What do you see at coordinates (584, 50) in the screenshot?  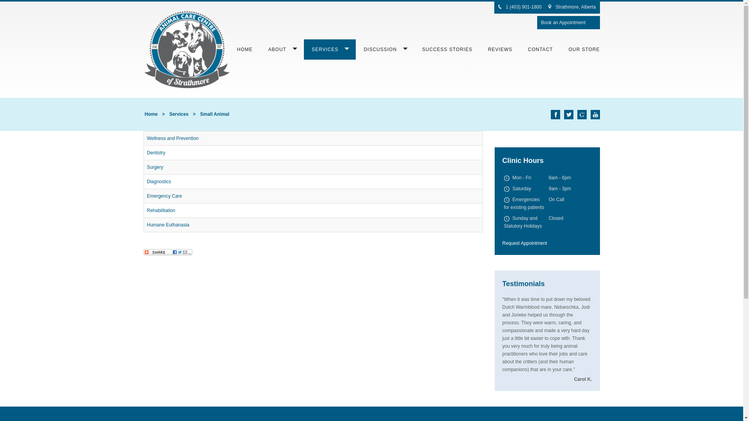 I see `OUR STORE` at bounding box center [584, 50].